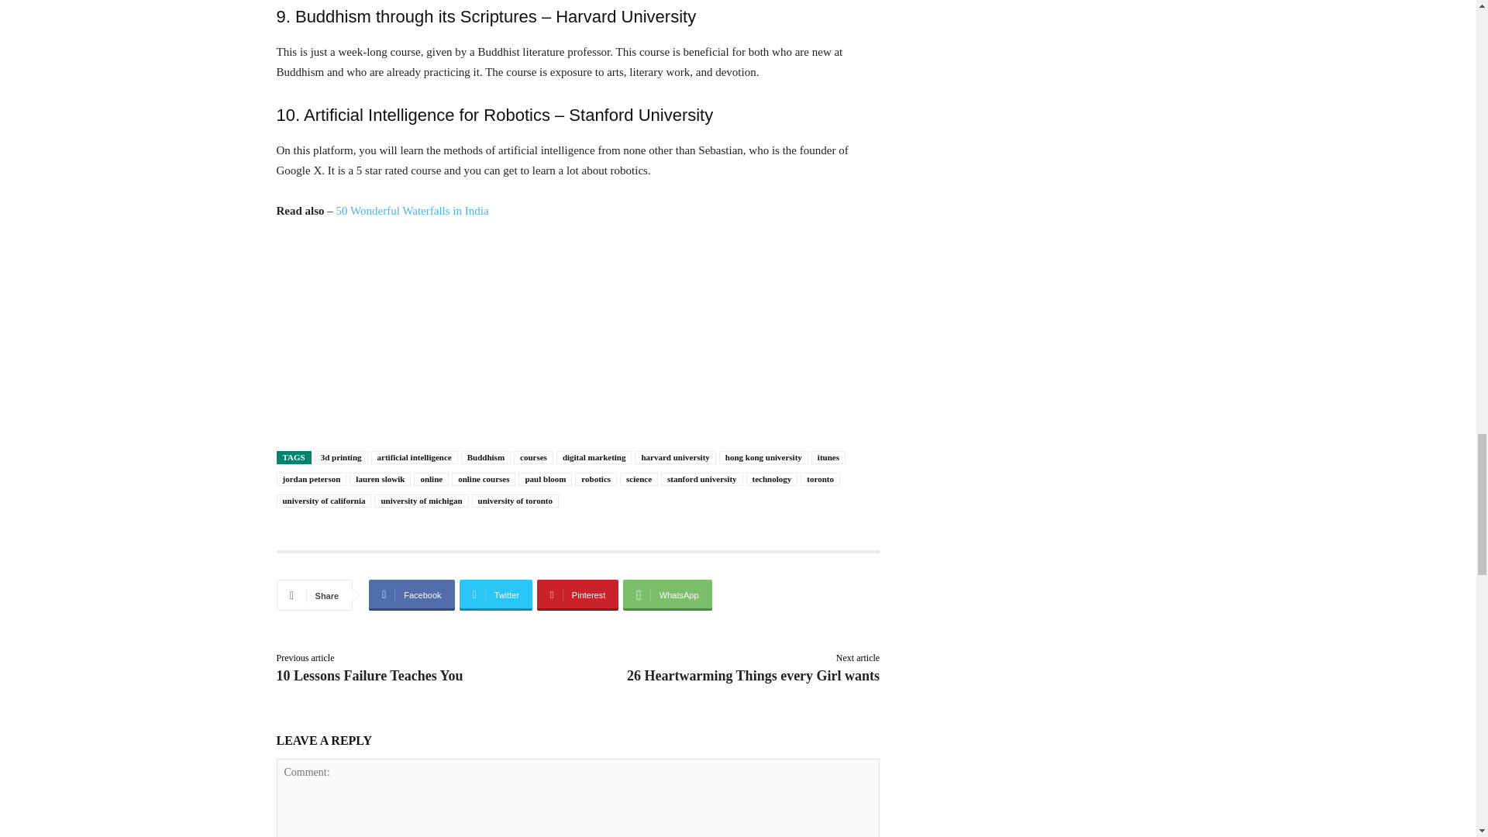 The width and height of the screenshot is (1488, 837). What do you see at coordinates (341, 457) in the screenshot?
I see `3d printing` at bounding box center [341, 457].